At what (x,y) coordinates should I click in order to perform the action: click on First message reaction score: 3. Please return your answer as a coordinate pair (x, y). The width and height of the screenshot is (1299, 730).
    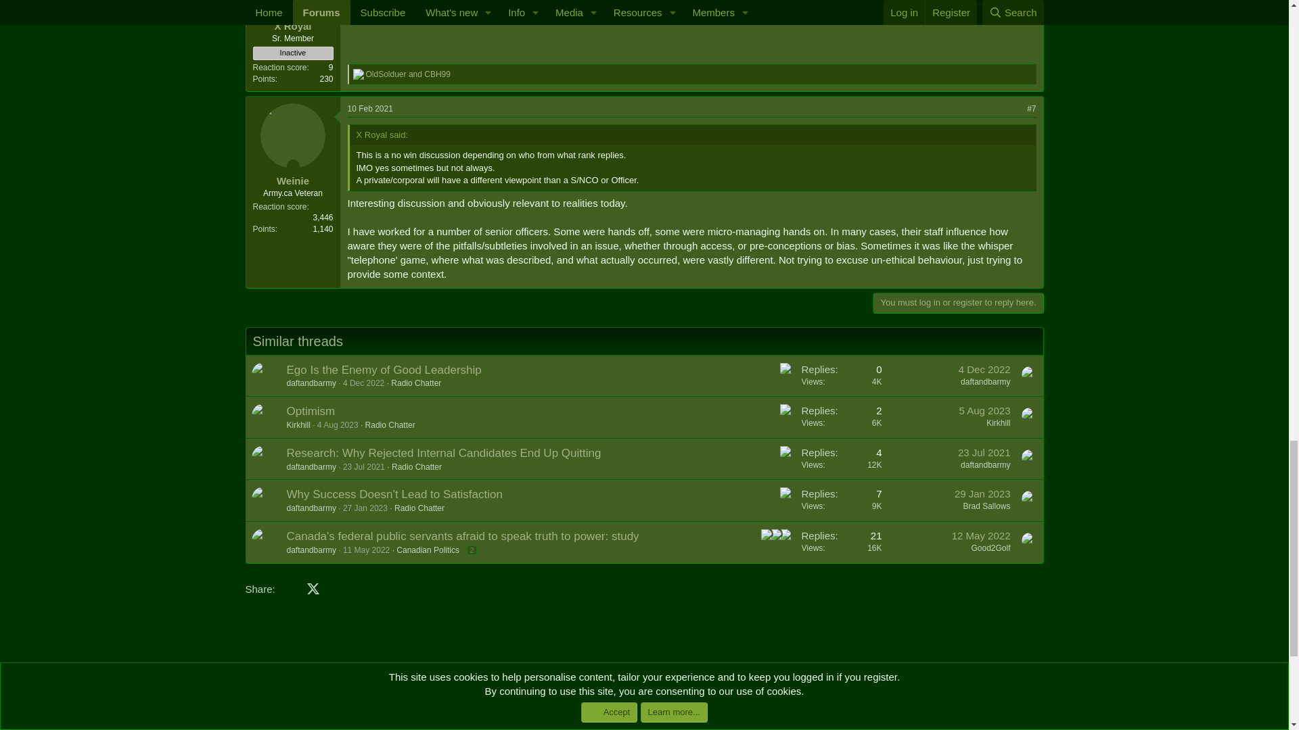
    Looking at the image, I should click on (841, 376).